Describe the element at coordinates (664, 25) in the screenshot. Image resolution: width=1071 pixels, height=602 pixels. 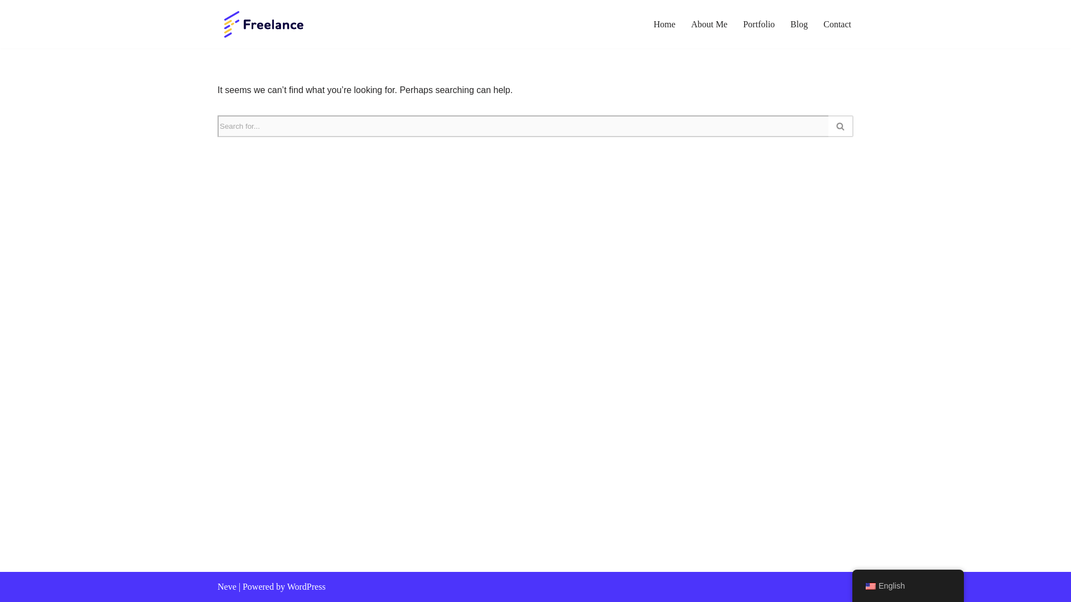
I see `Home` at that location.